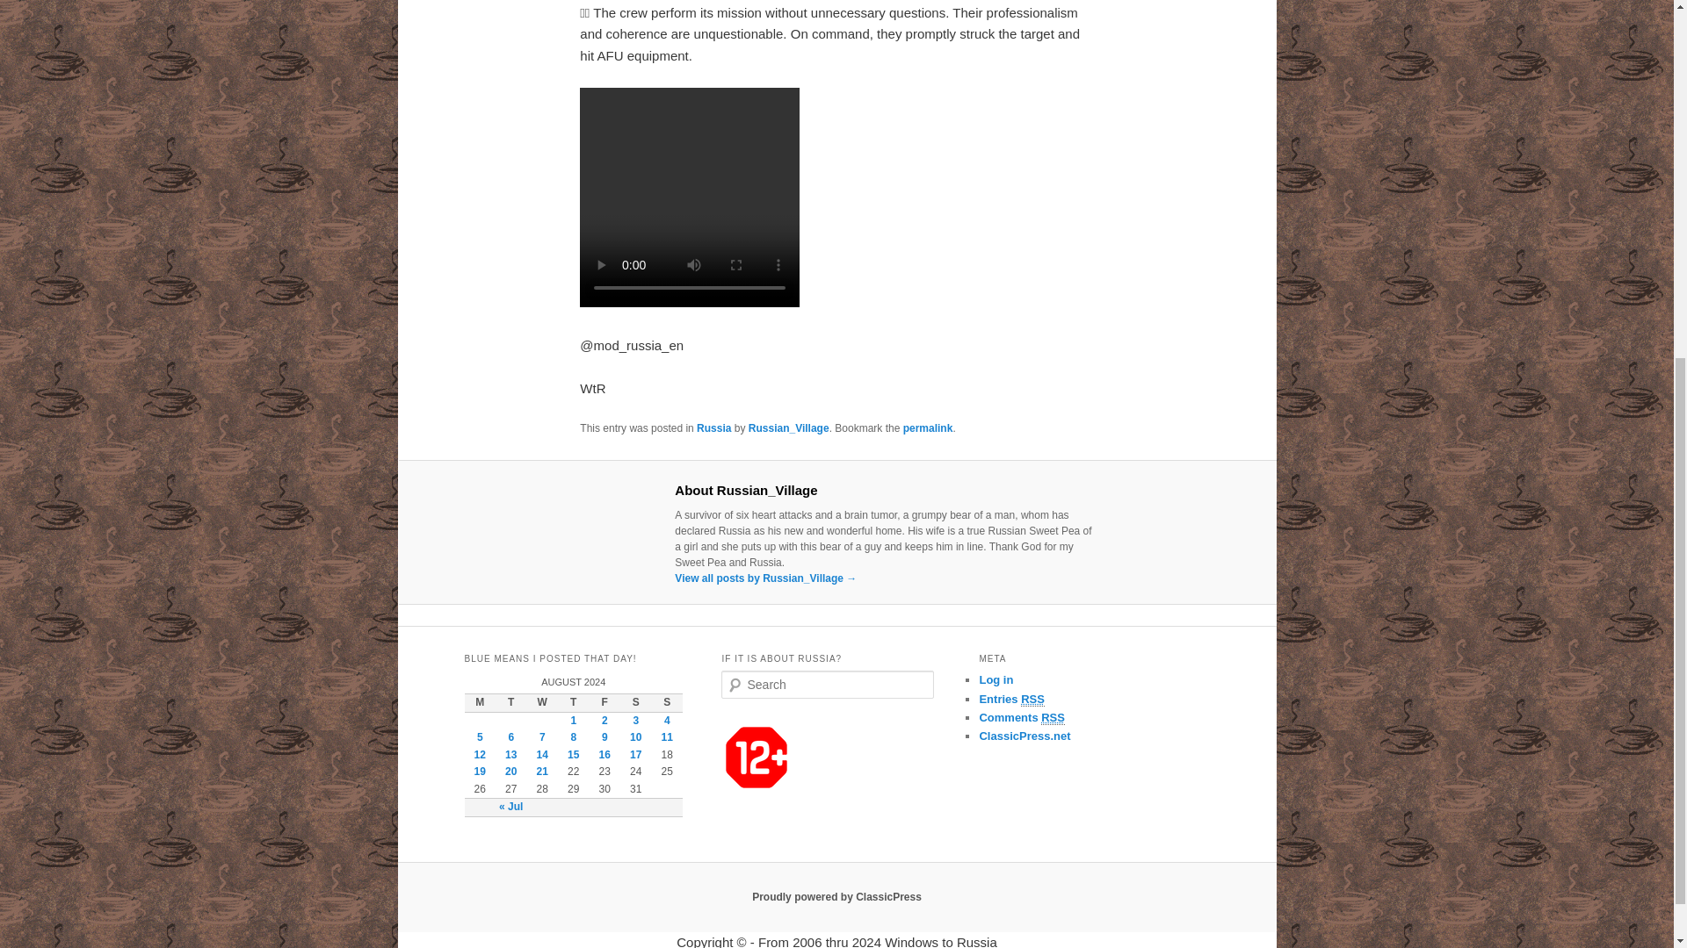  Describe the element at coordinates (480, 771) in the screenshot. I see `19` at that location.